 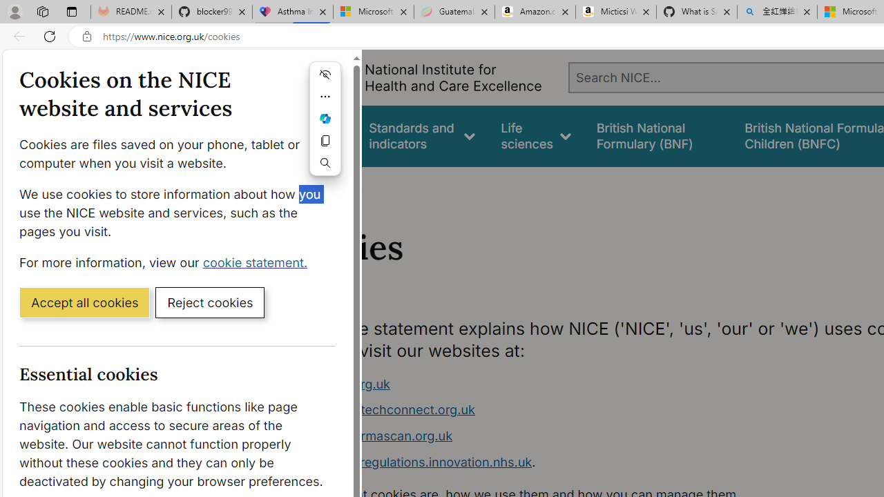 I want to click on Asthma Inhalers: Names and Types, so click(x=293, y=12).